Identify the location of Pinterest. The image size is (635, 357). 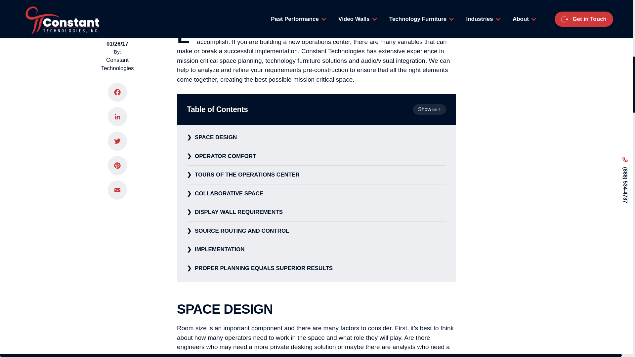
(117, 153).